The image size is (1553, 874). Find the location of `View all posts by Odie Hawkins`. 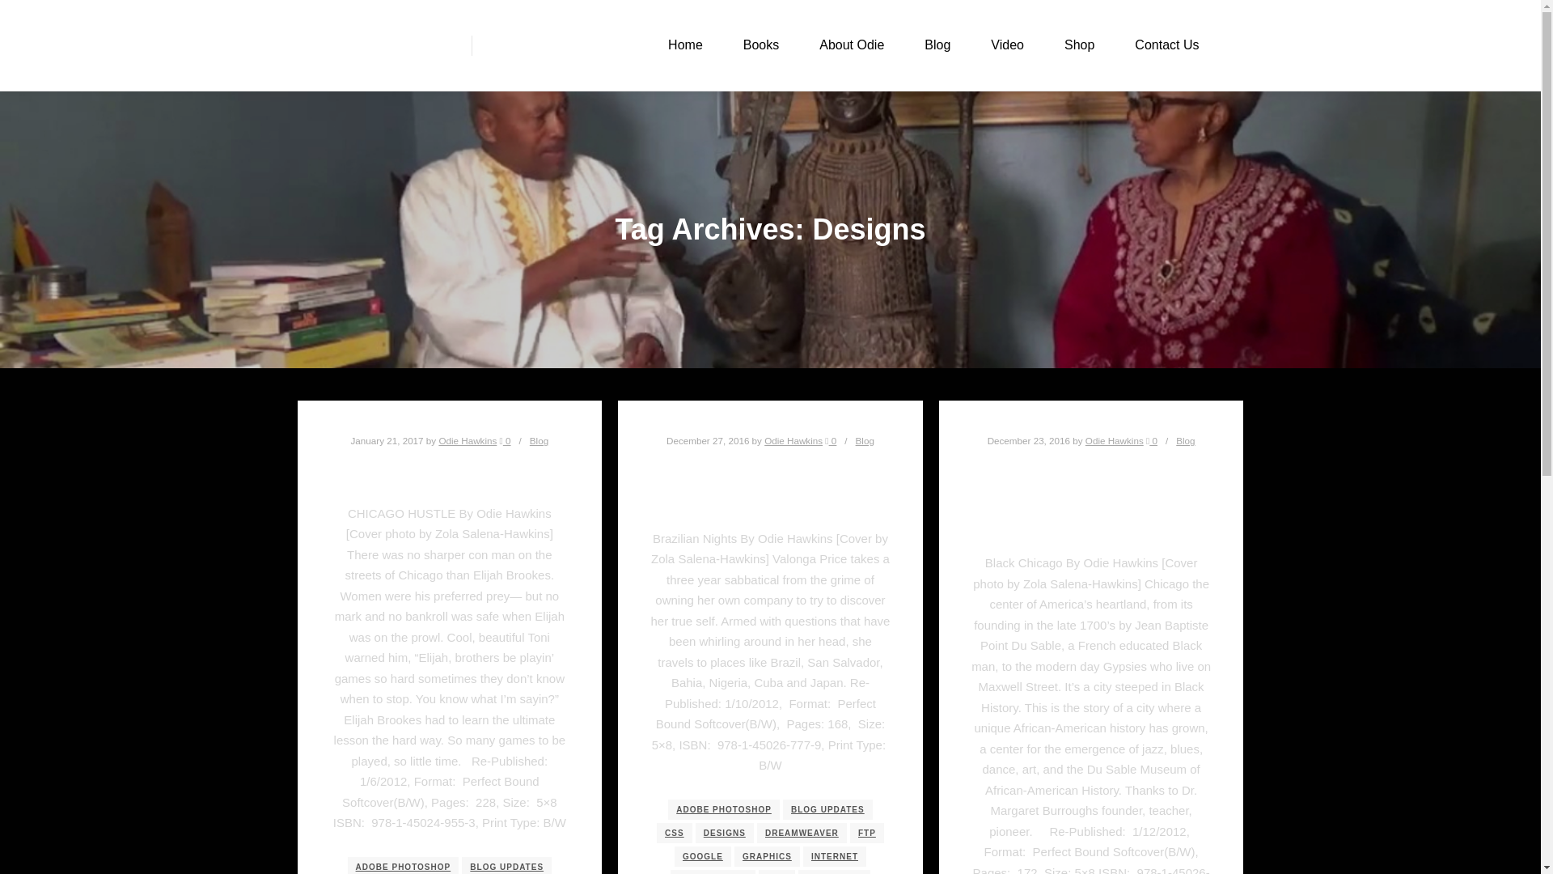

View all posts by Odie Hawkins is located at coordinates (468, 440).